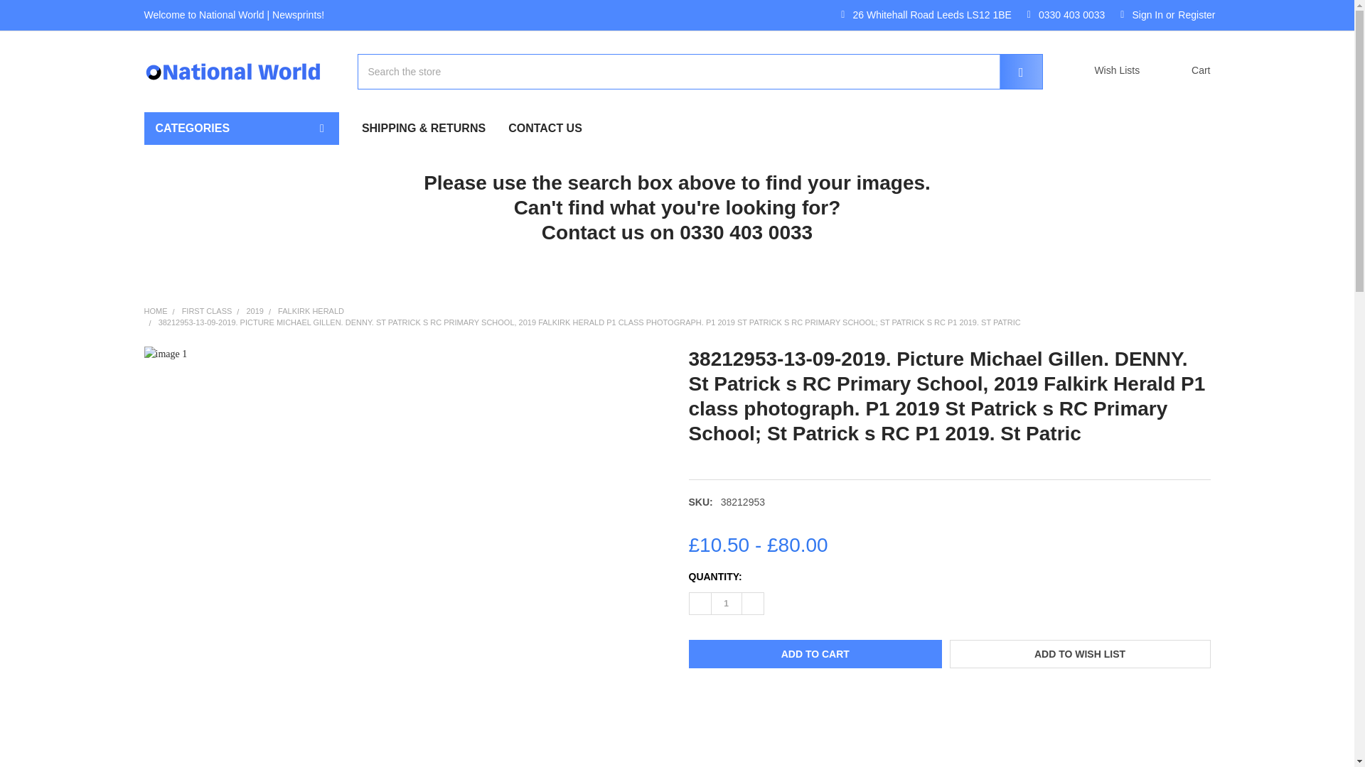 Image resolution: width=1365 pixels, height=767 pixels. What do you see at coordinates (726, 604) in the screenshot?
I see `1` at bounding box center [726, 604].